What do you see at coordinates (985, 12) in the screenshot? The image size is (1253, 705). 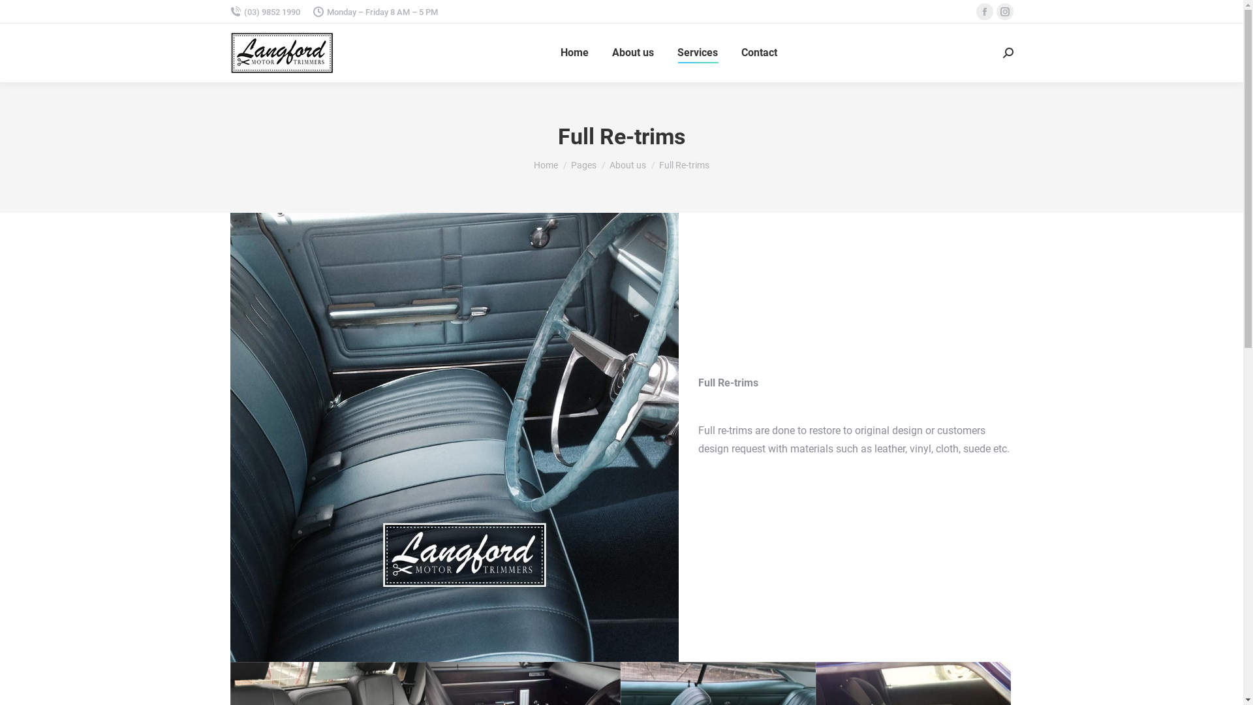 I see `Facebook` at bounding box center [985, 12].